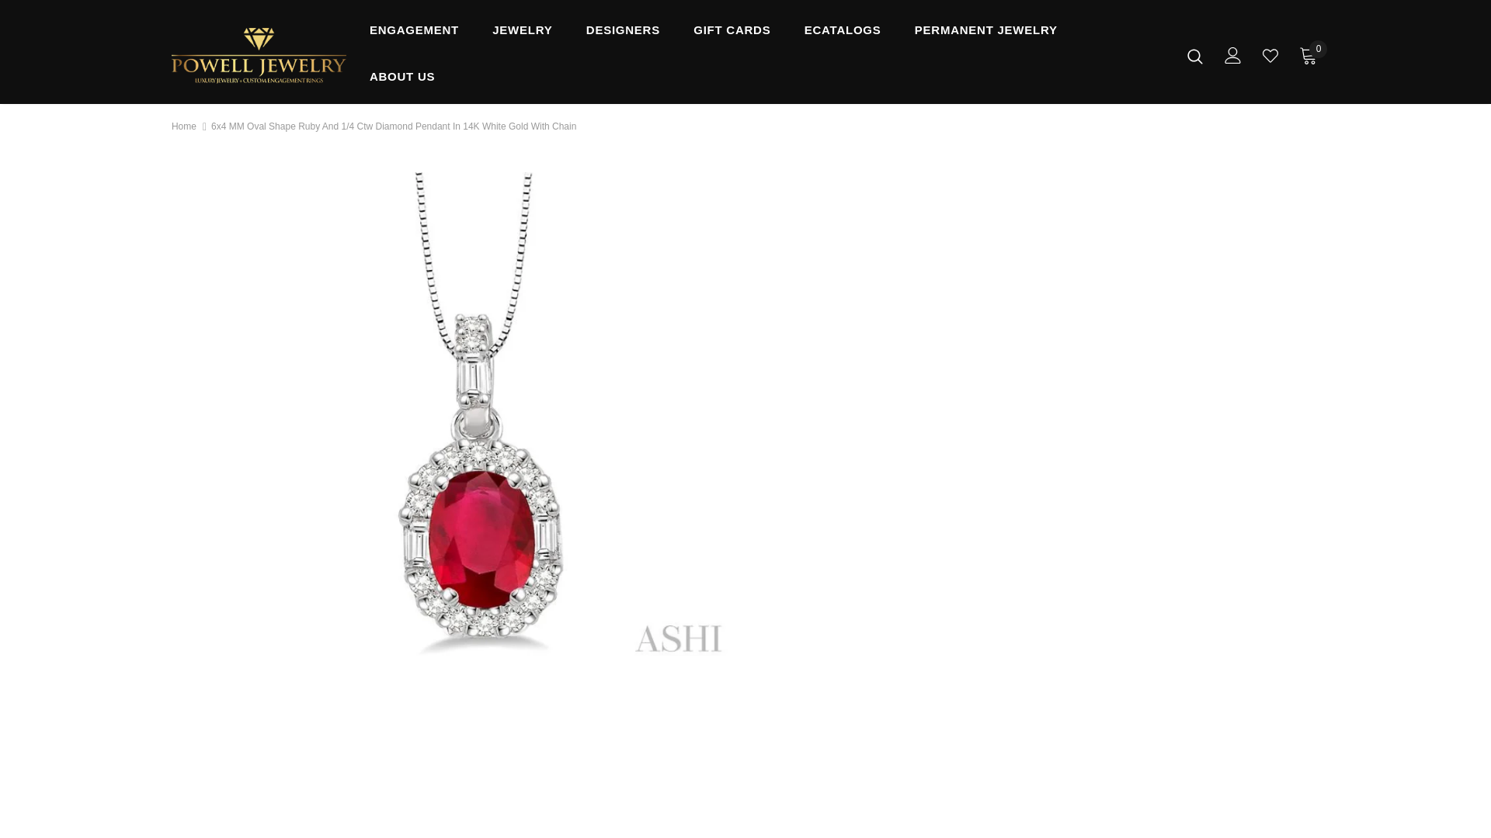 This screenshot has height=838, width=1491. I want to click on ABOUT US, so click(402, 81).